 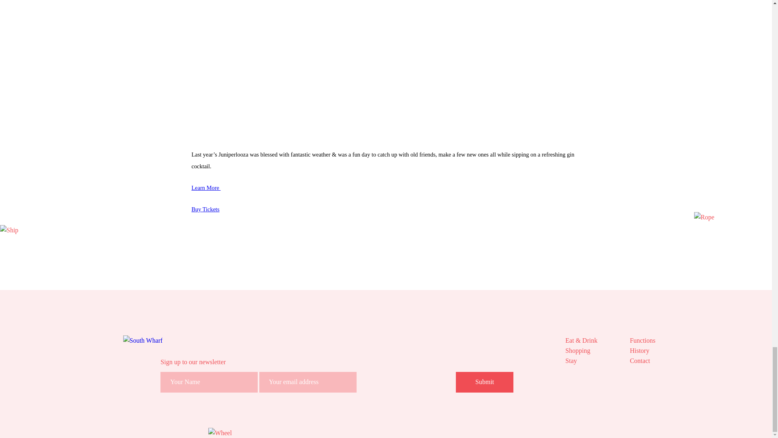 What do you see at coordinates (206, 187) in the screenshot?
I see `Learn More ` at bounding box center [206, 187].